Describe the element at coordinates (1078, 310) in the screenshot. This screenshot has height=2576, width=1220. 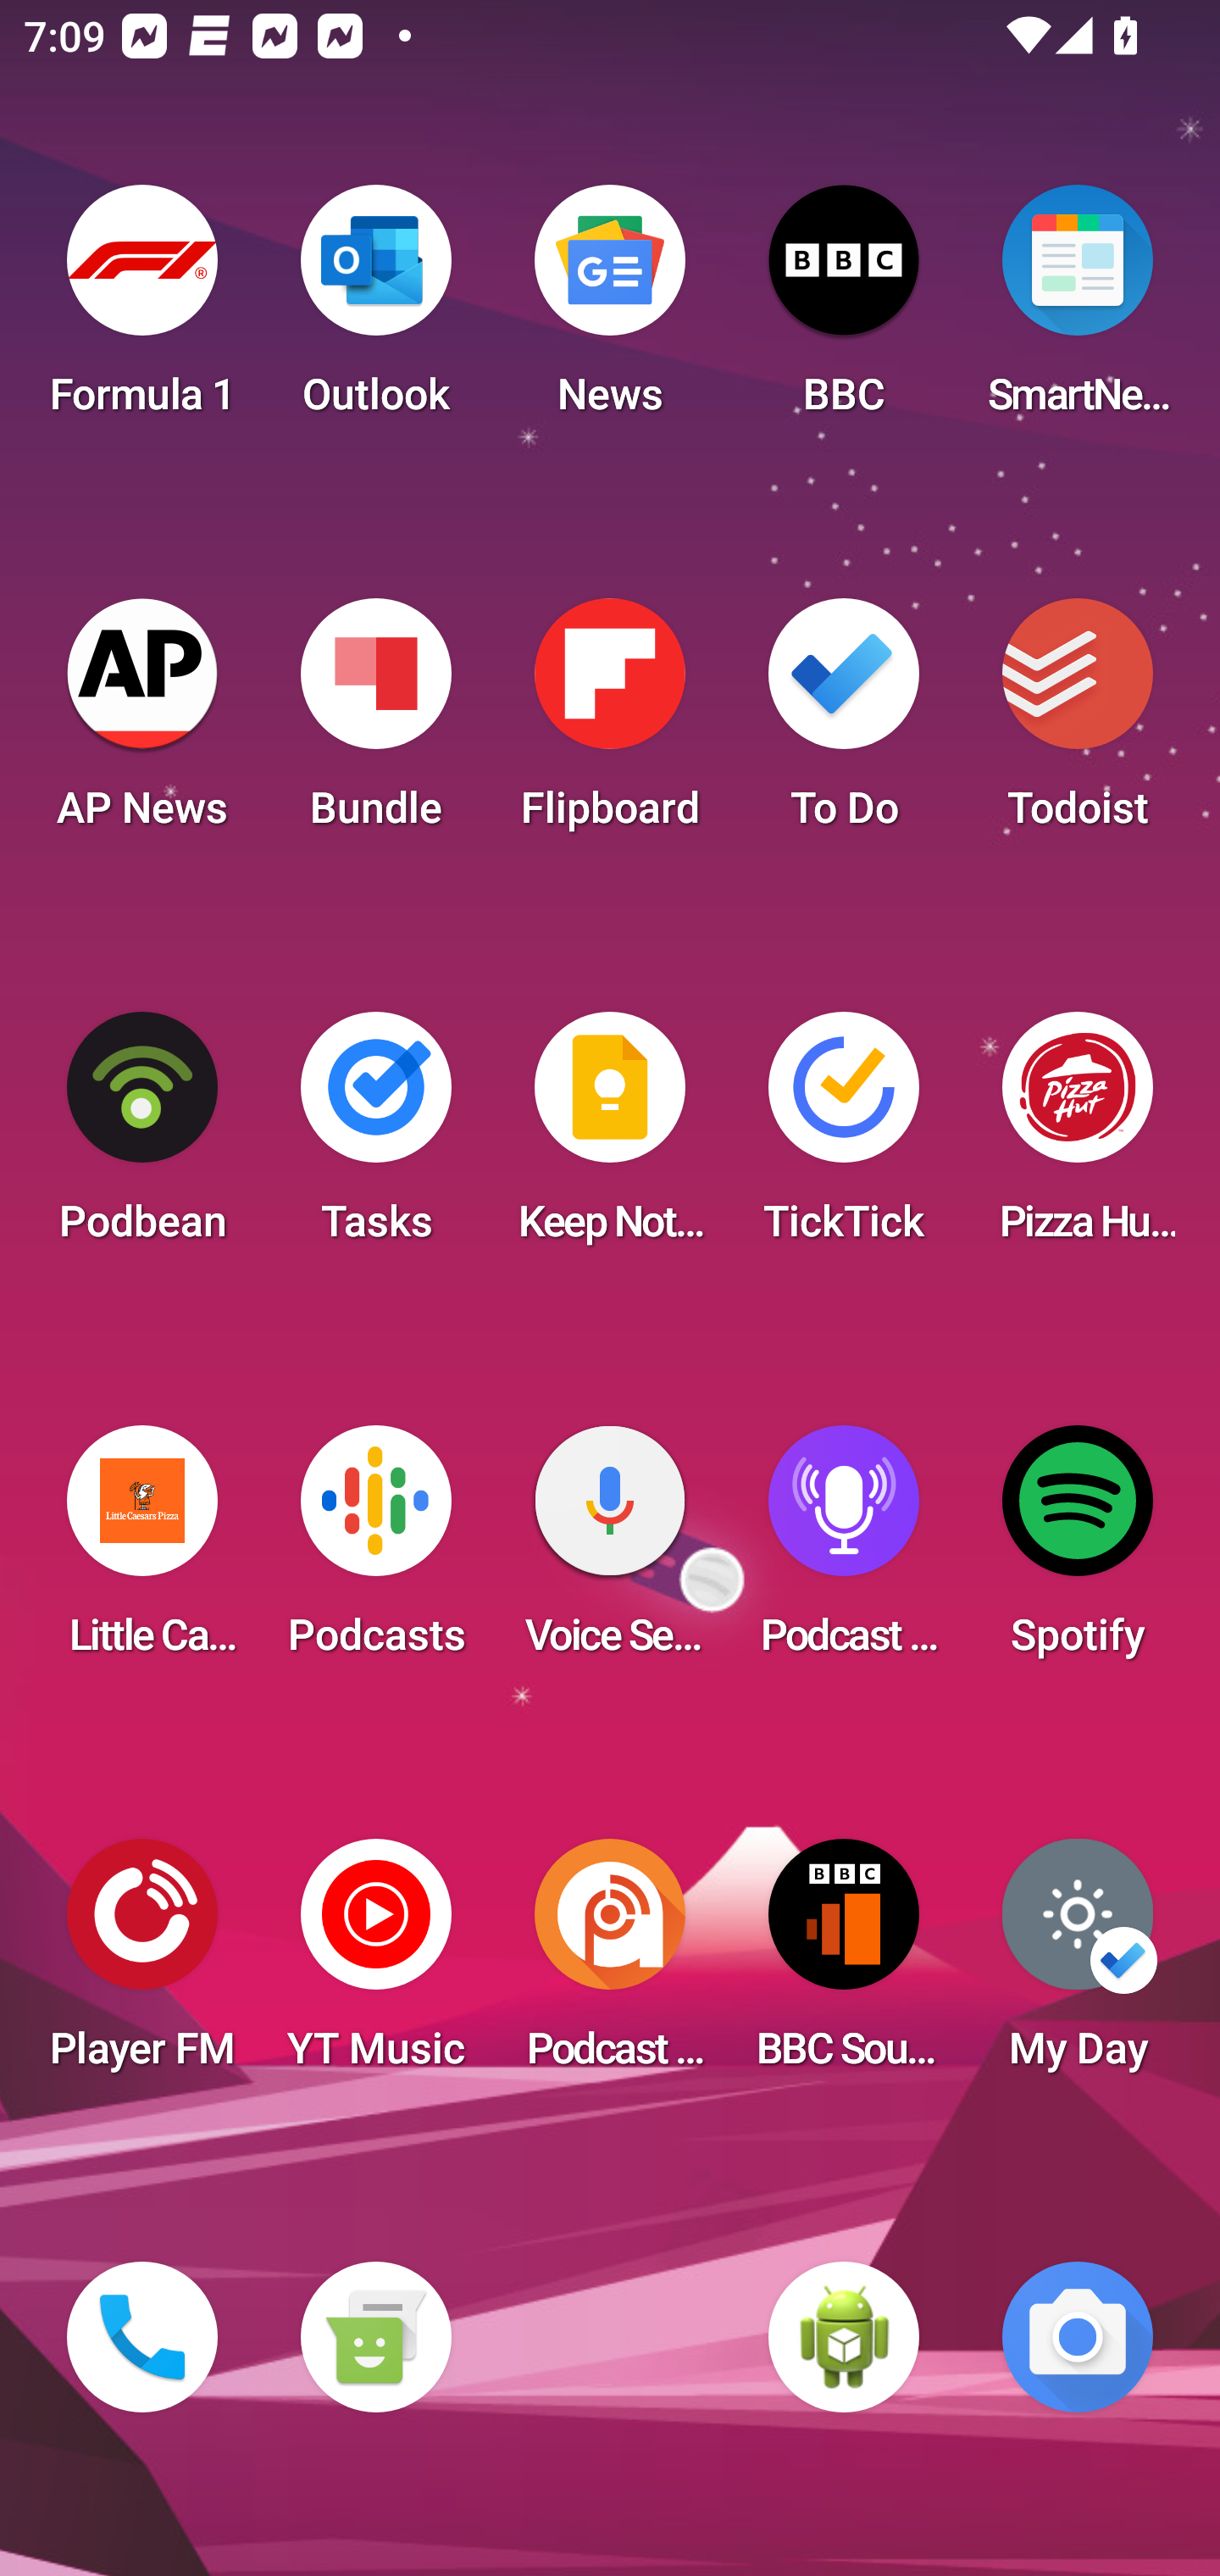
I see `SmartNews` at that location.